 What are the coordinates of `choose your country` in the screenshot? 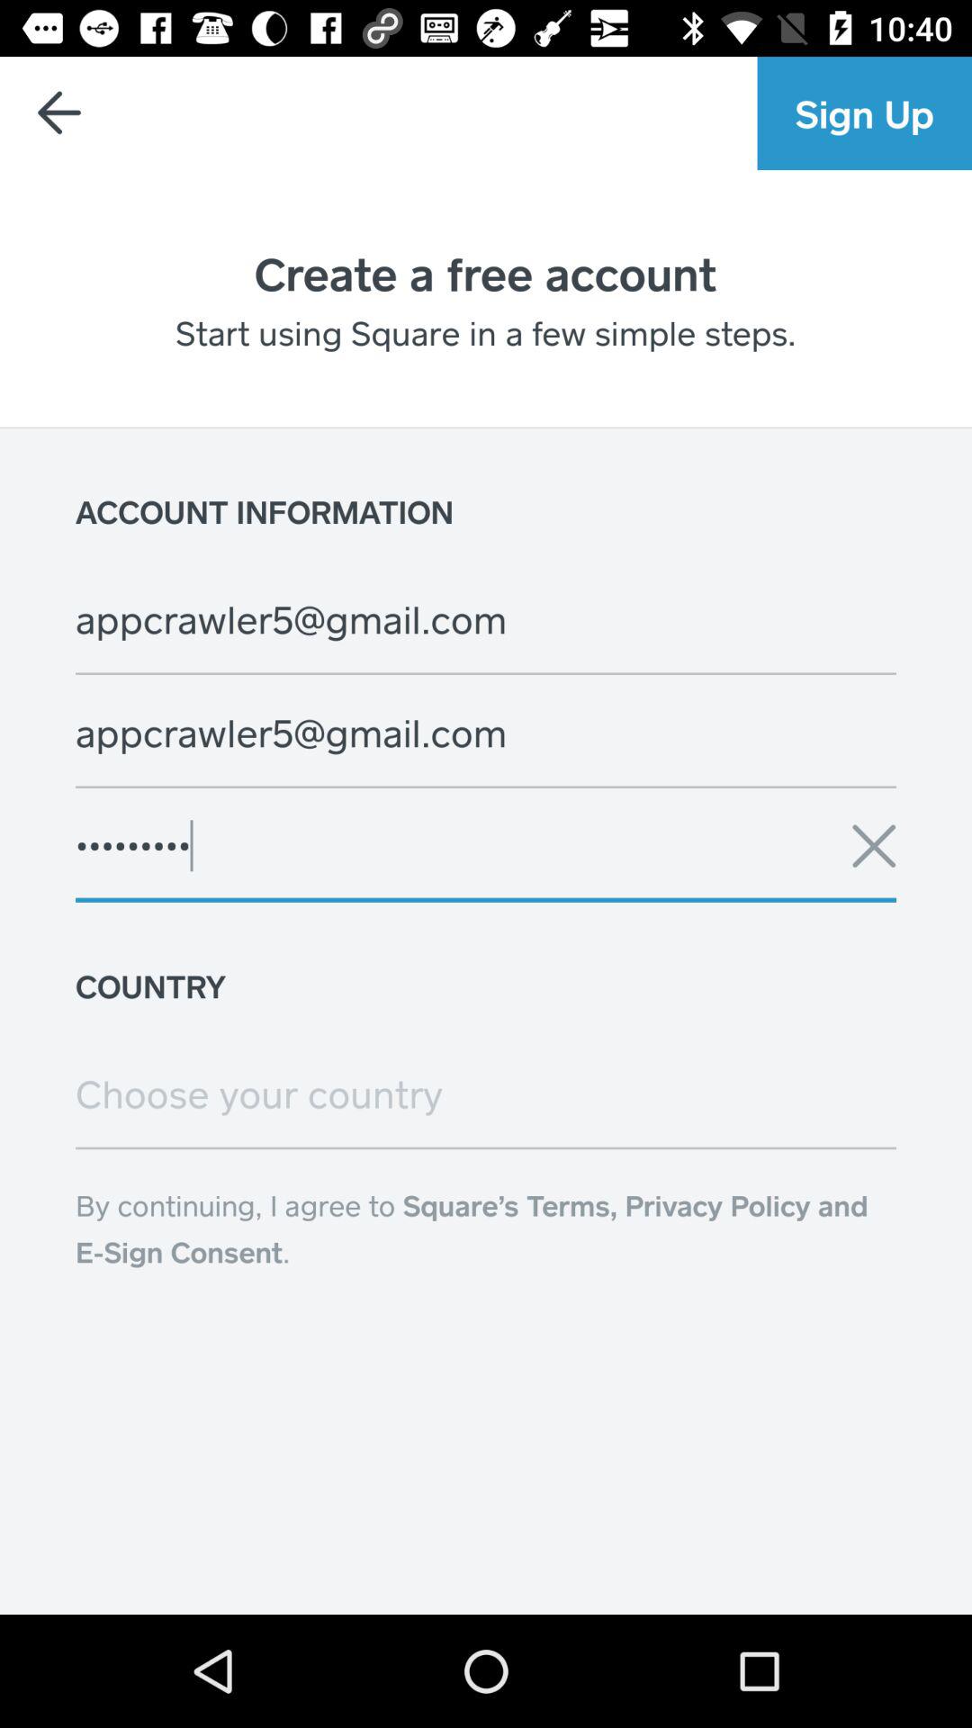 It's located at (486, 1093).